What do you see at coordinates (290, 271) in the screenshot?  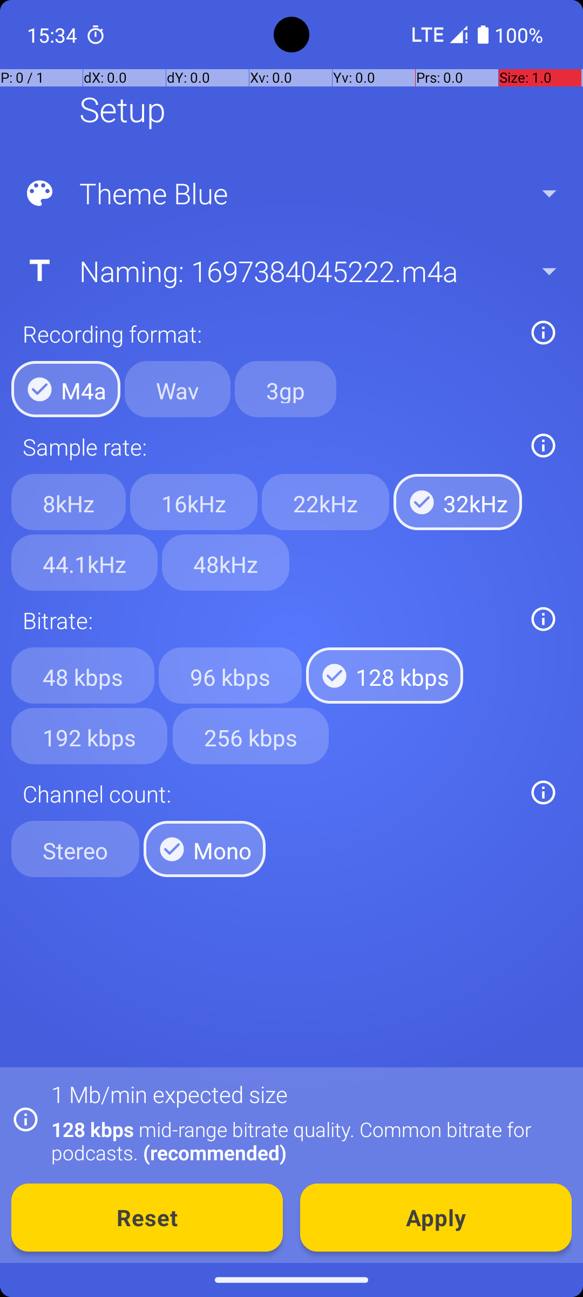 I see `Naming: 1697384045222.m4a` at bounding box center [290, 271].